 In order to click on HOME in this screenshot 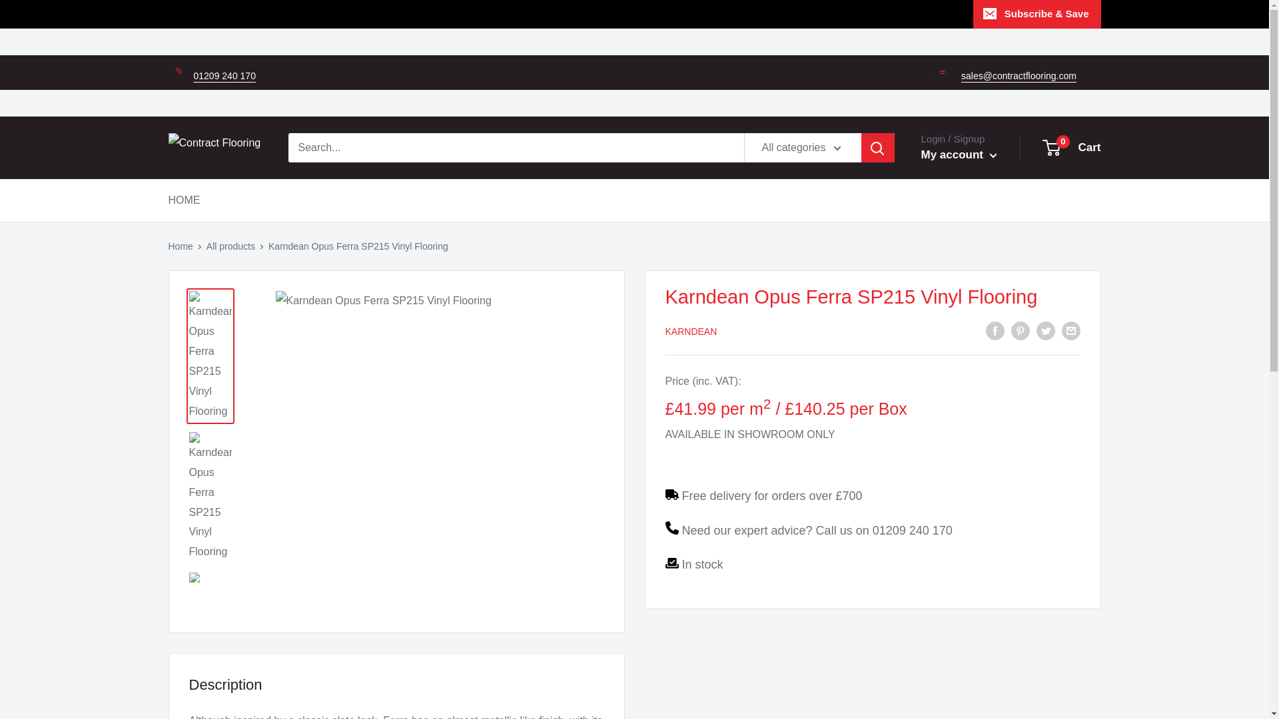, I will do `click(183, 200)`.